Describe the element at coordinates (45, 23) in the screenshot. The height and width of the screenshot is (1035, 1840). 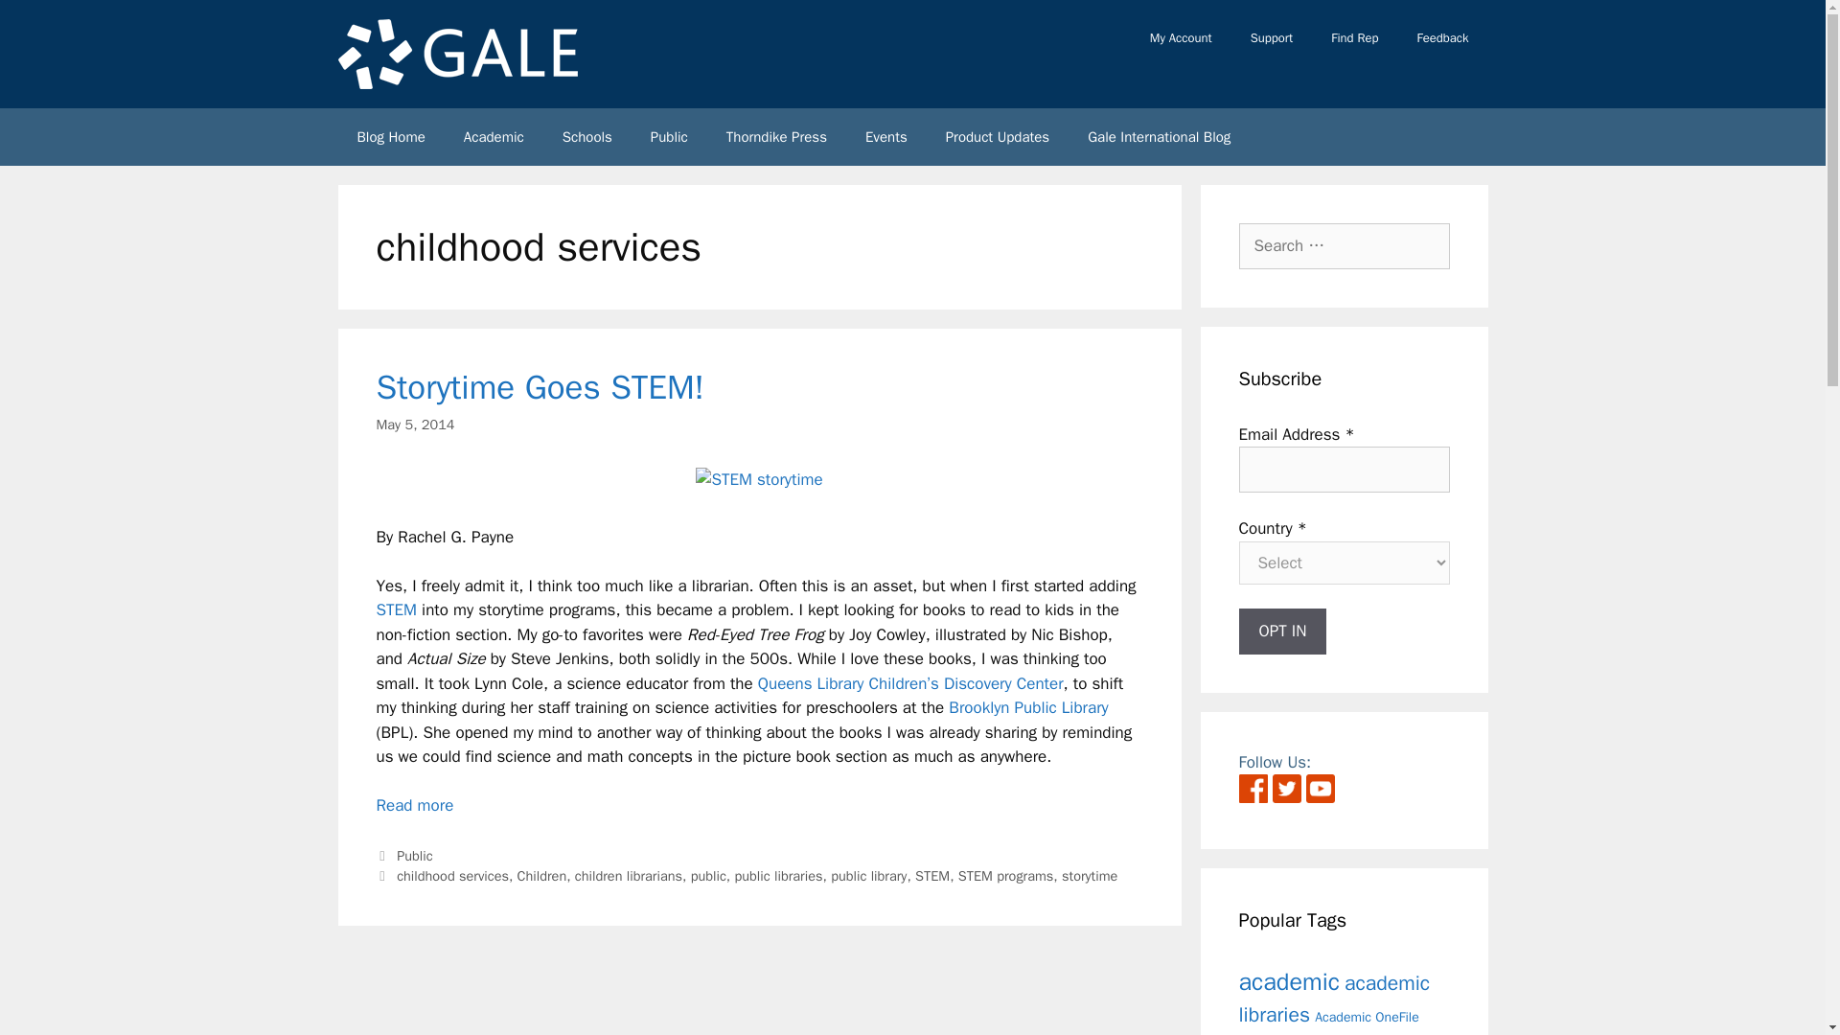
I see `Search` at that location.